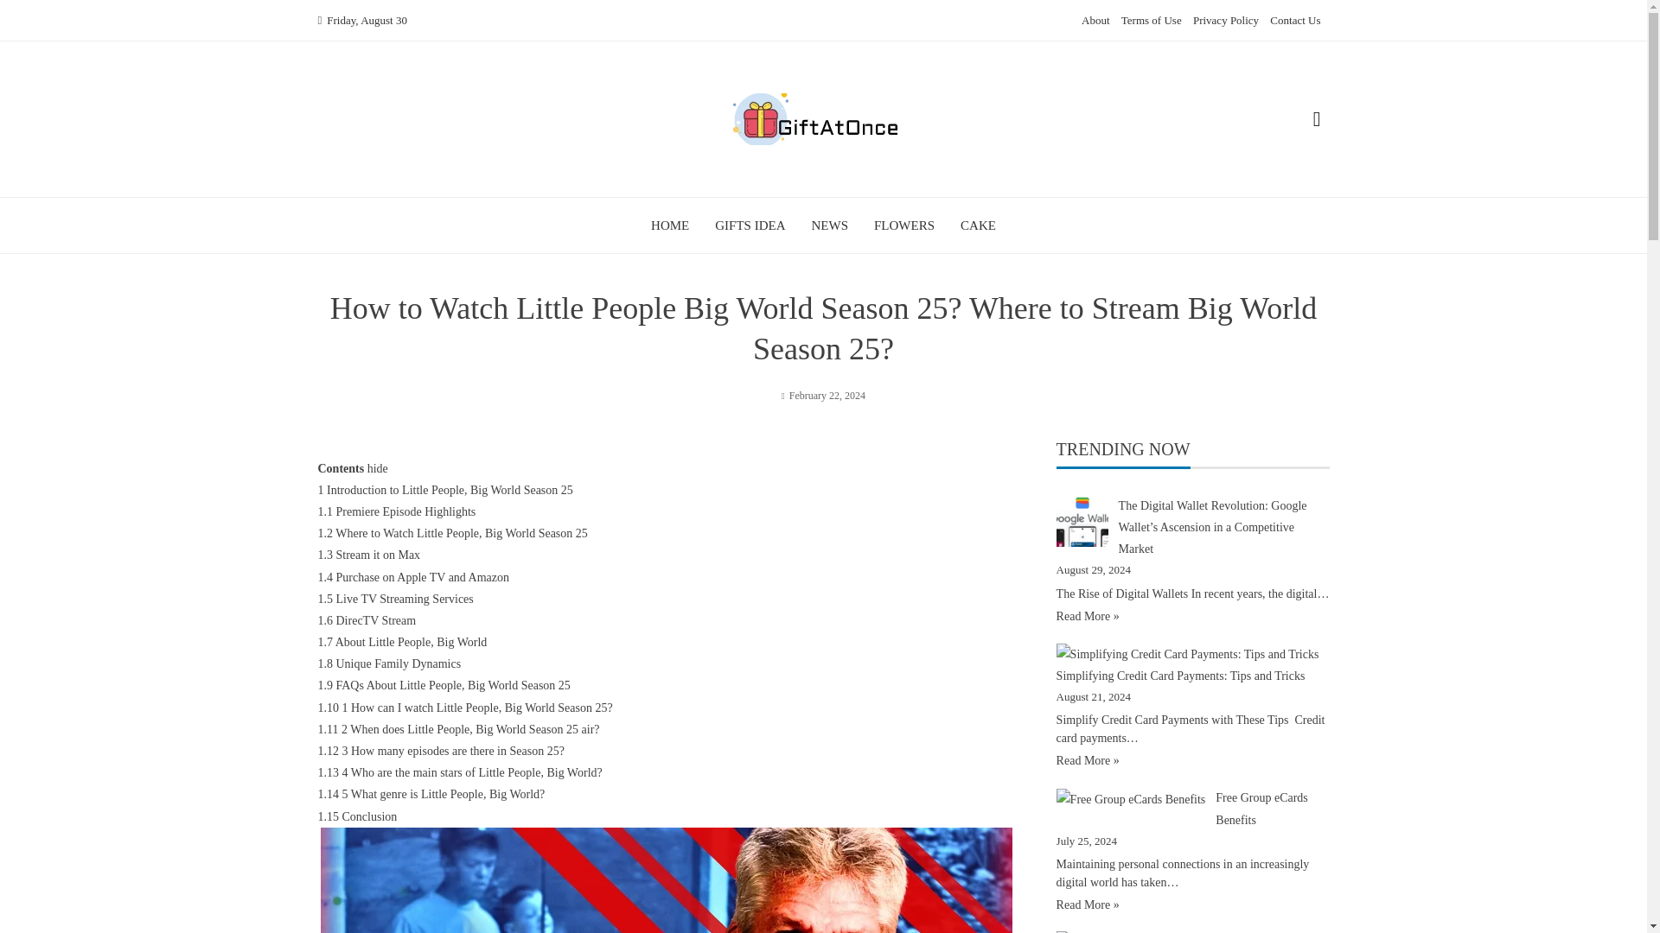 The image size is (1660, 933). What do you see at coordinates (1226, 21) in the screenshot?
I see `Privacy Policy` at bounding box center [1226, 21].